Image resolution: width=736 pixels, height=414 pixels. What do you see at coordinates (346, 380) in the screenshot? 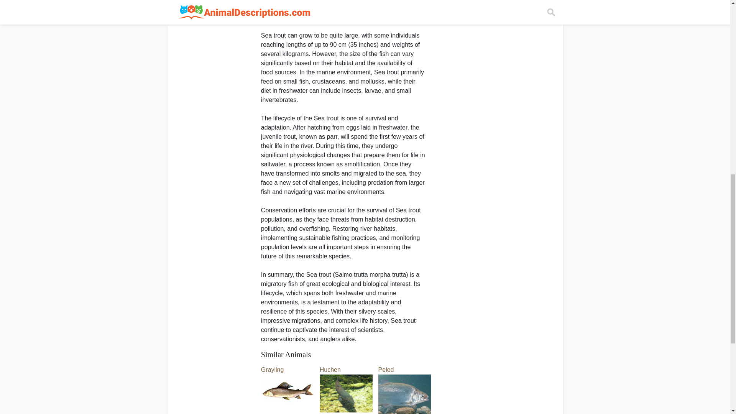
I see `Huchen` at bounding box center [346, 380].